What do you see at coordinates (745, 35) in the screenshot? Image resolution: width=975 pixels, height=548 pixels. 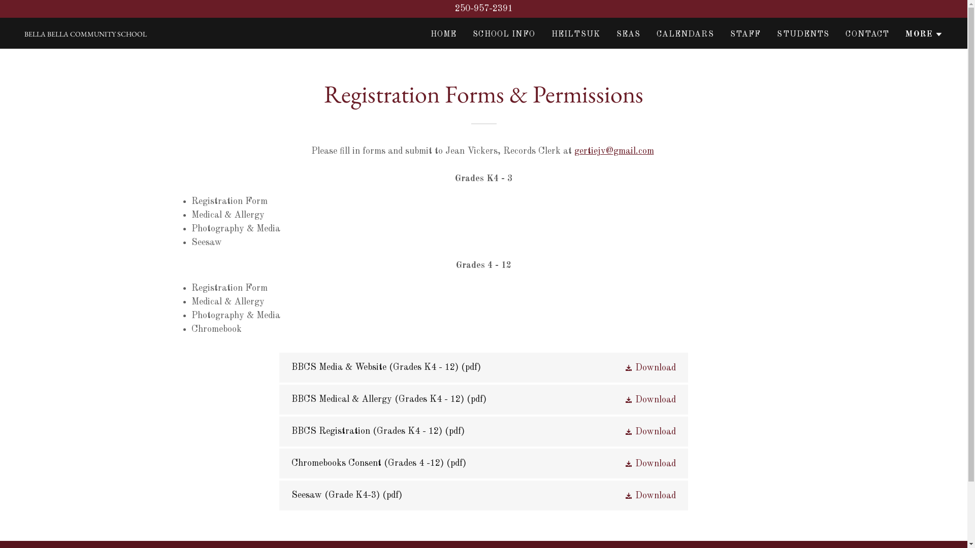 I see `STAFF` at bounding box center [745, 35].